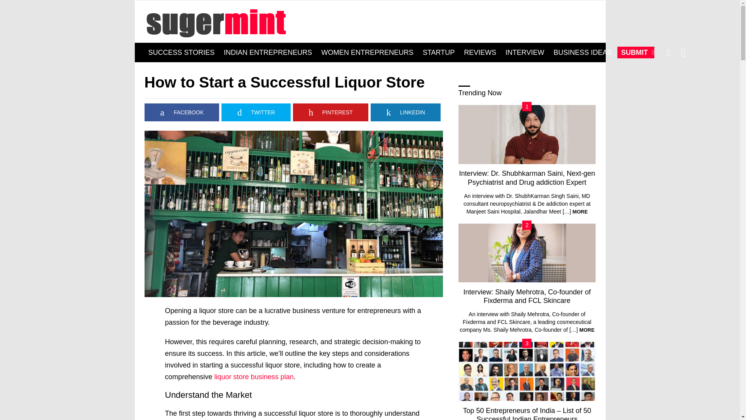 This screenshot has width=746, height=420. I want to click on INTERVIEW, so click(525, 52).